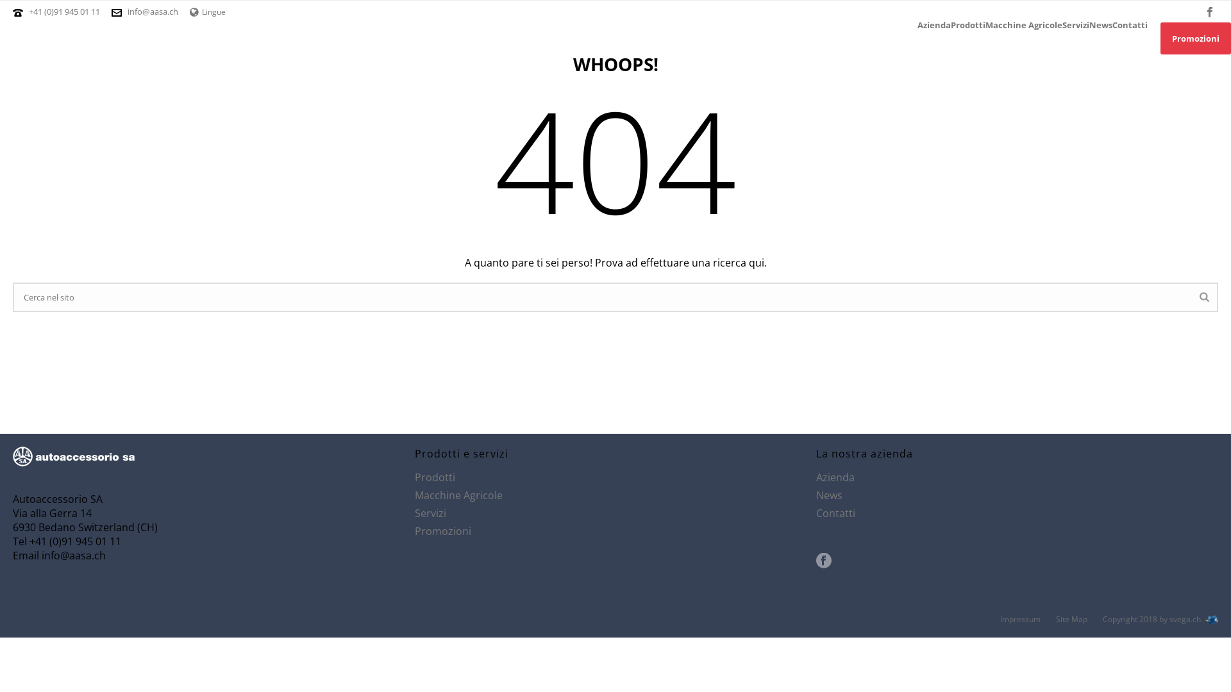 The width and height of the screenshot is (1231, 692). Describe the element at coordinates (153, 12) in the screenshot. I see `info@aasa.ch` at that location.